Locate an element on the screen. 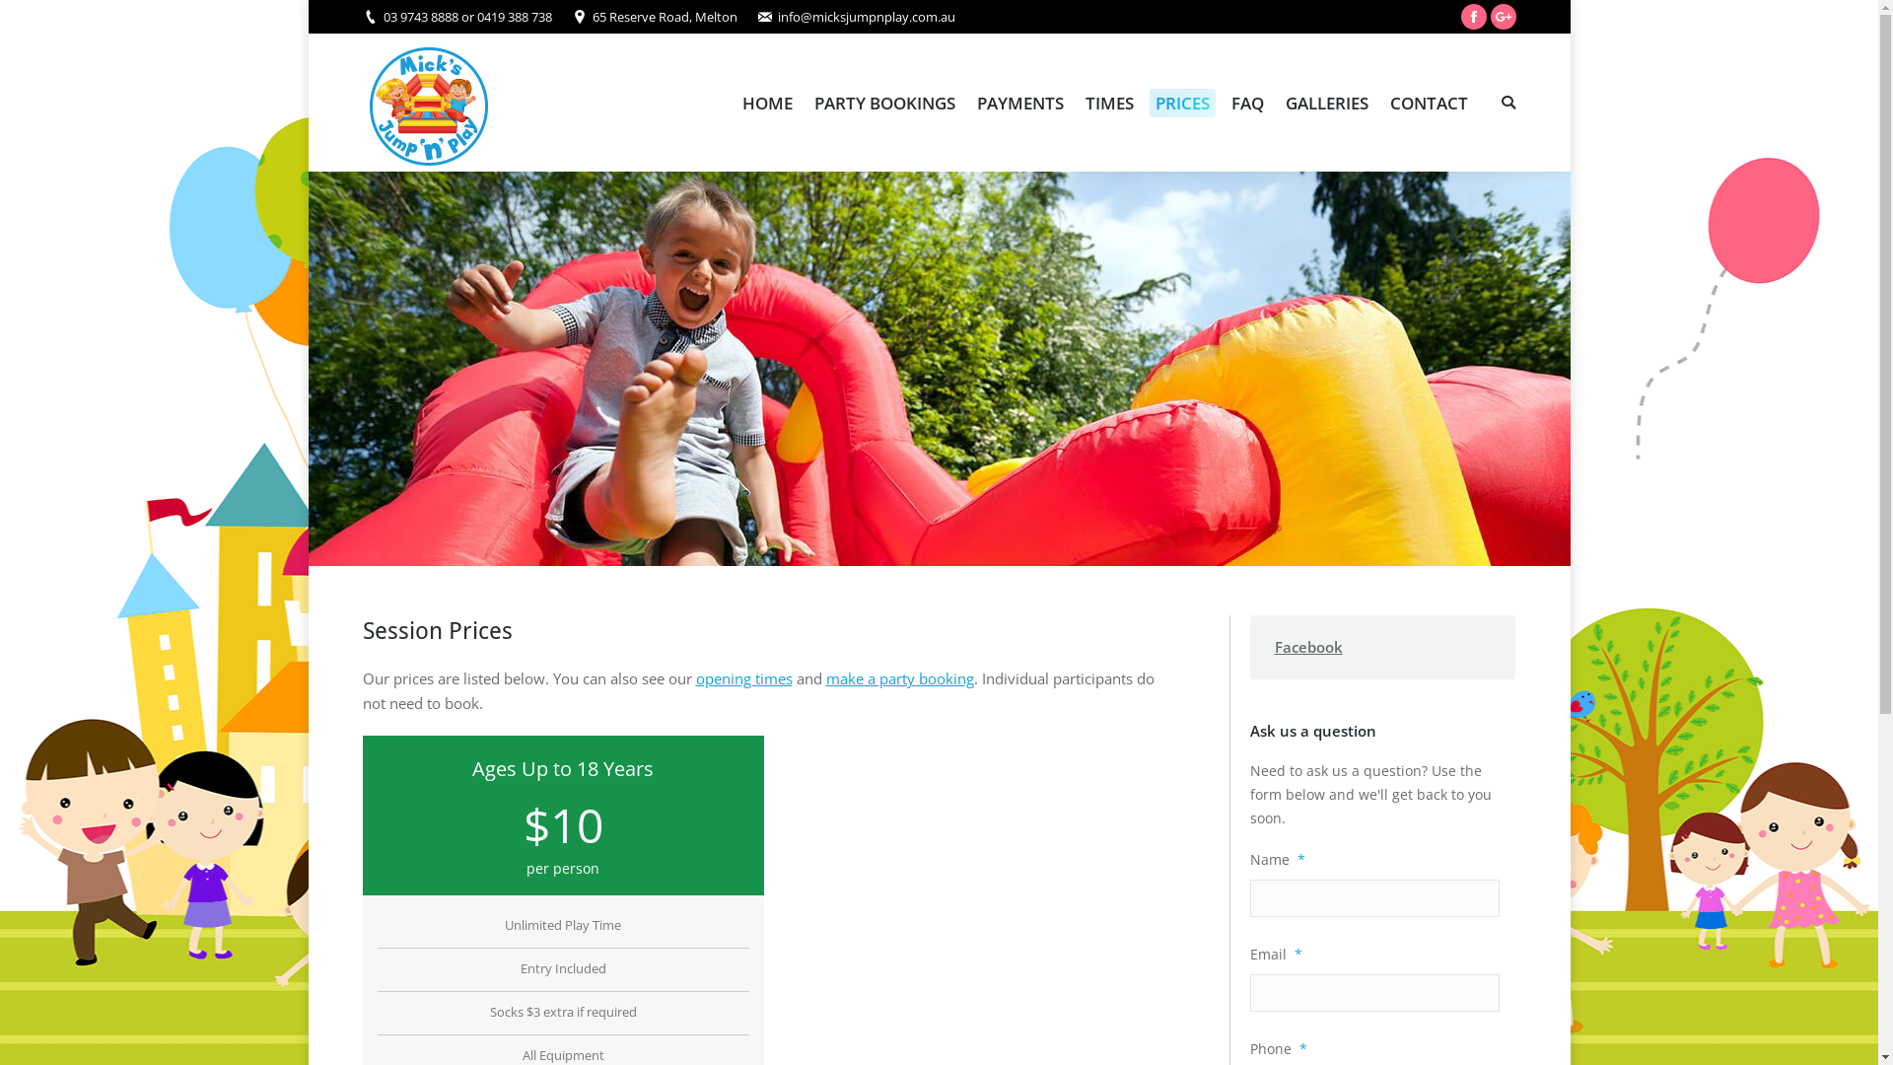 The width and height of the screenshot is (1893, 1065). HOME is located at coordinates (767, 103).